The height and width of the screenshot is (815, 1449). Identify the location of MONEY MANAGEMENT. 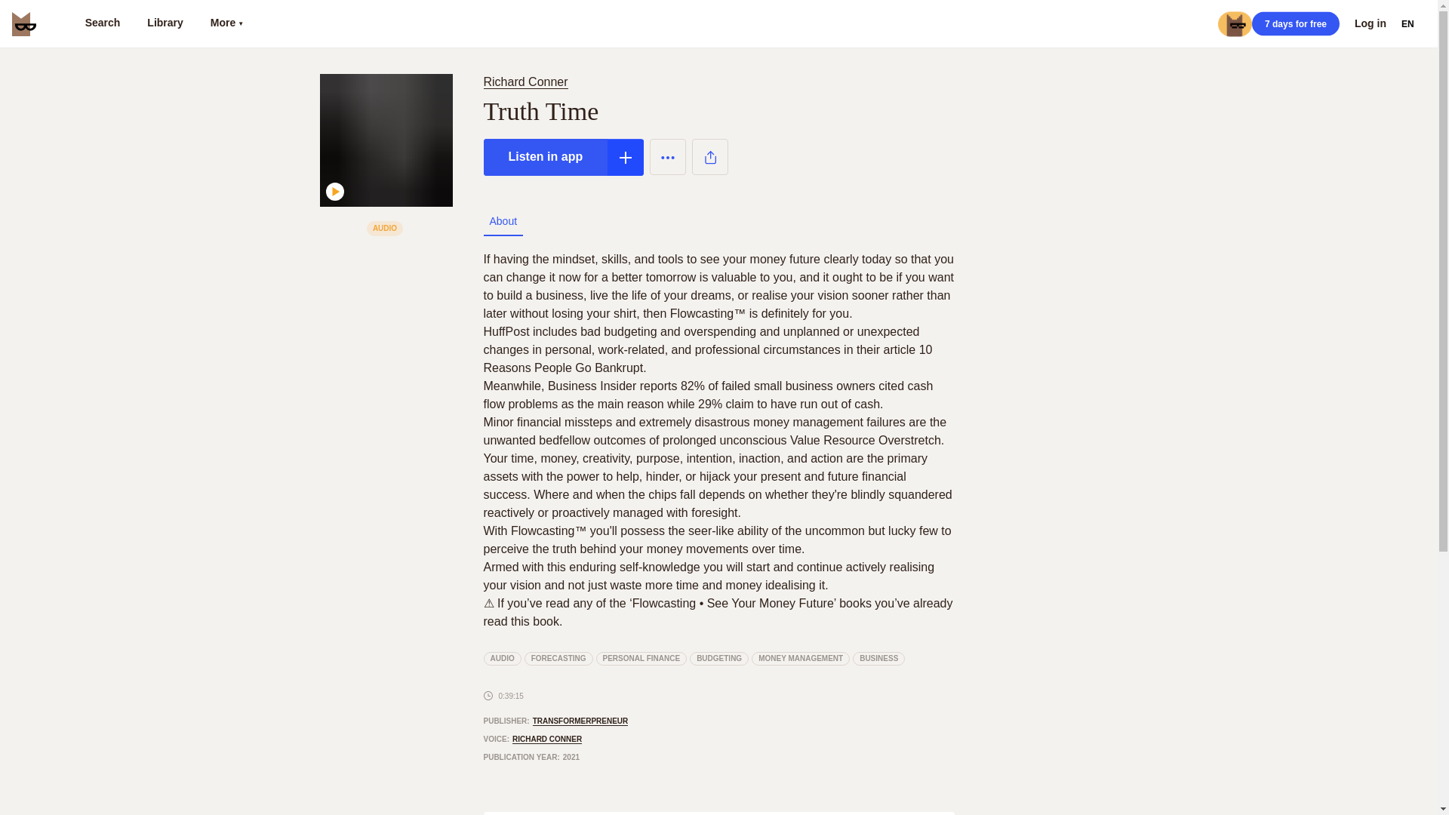
(800, 659).